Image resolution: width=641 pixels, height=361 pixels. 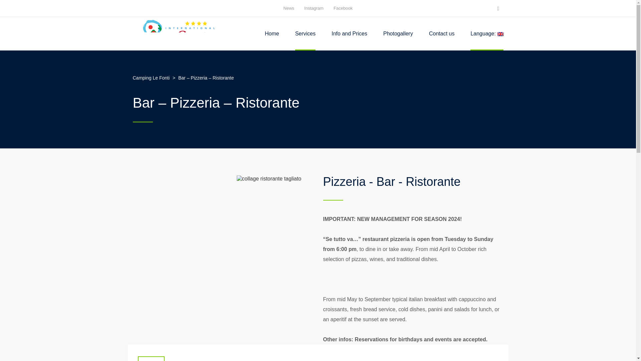 I want to click on Go to Camping Le Fonti., so click(x=152, y=78).